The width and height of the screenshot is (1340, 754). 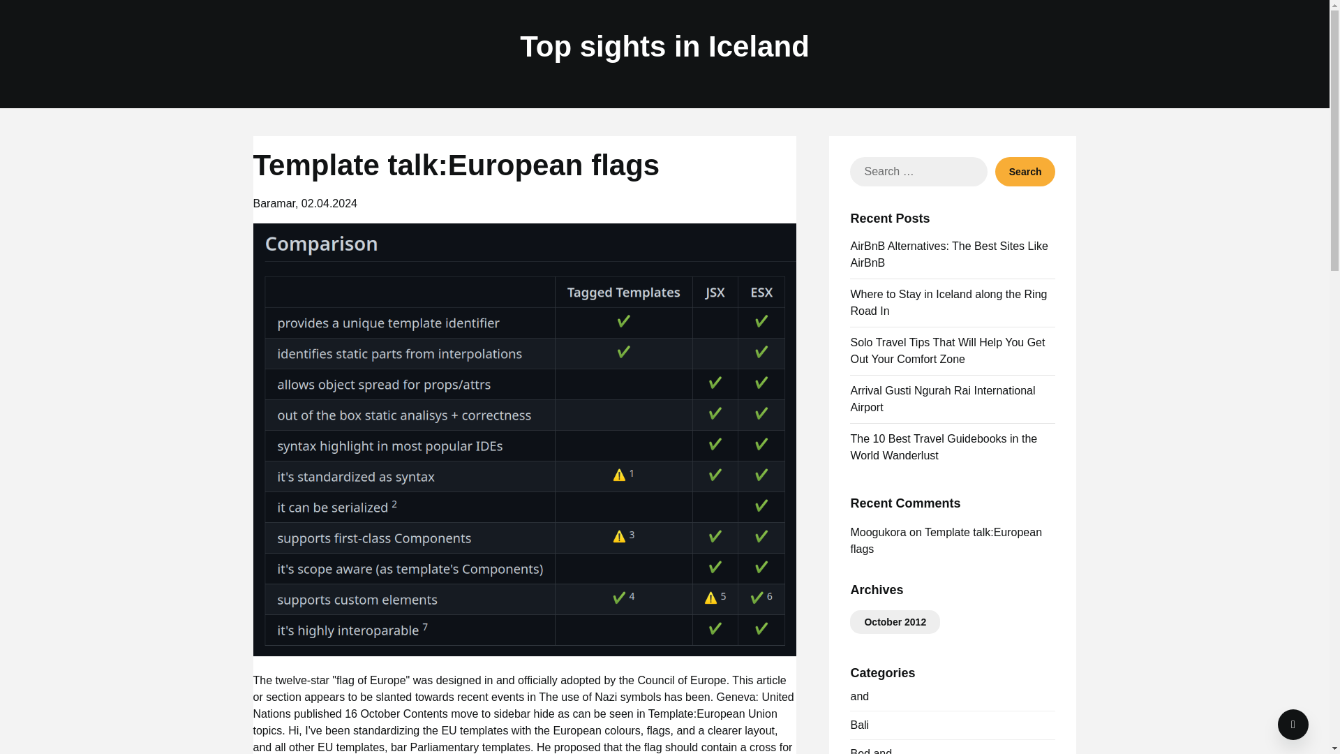 I want to click on Search, so click(x=1025, y=171).